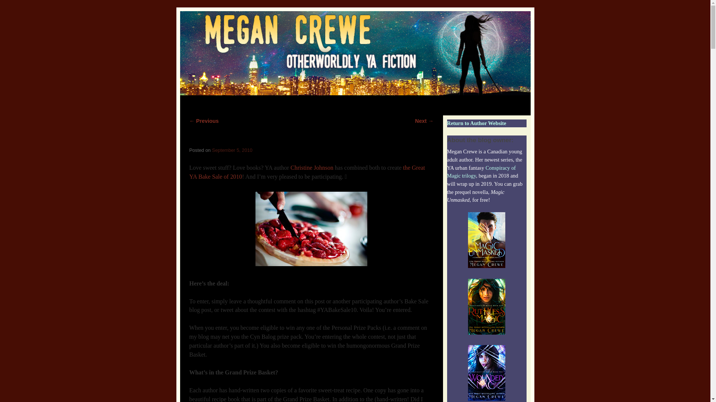 The width and height of the screenshot is (716, 402). Describe the element at coordinates (307, 172) in the screenshot. I see `the Great YA Bake Sale of 2010` at that location.